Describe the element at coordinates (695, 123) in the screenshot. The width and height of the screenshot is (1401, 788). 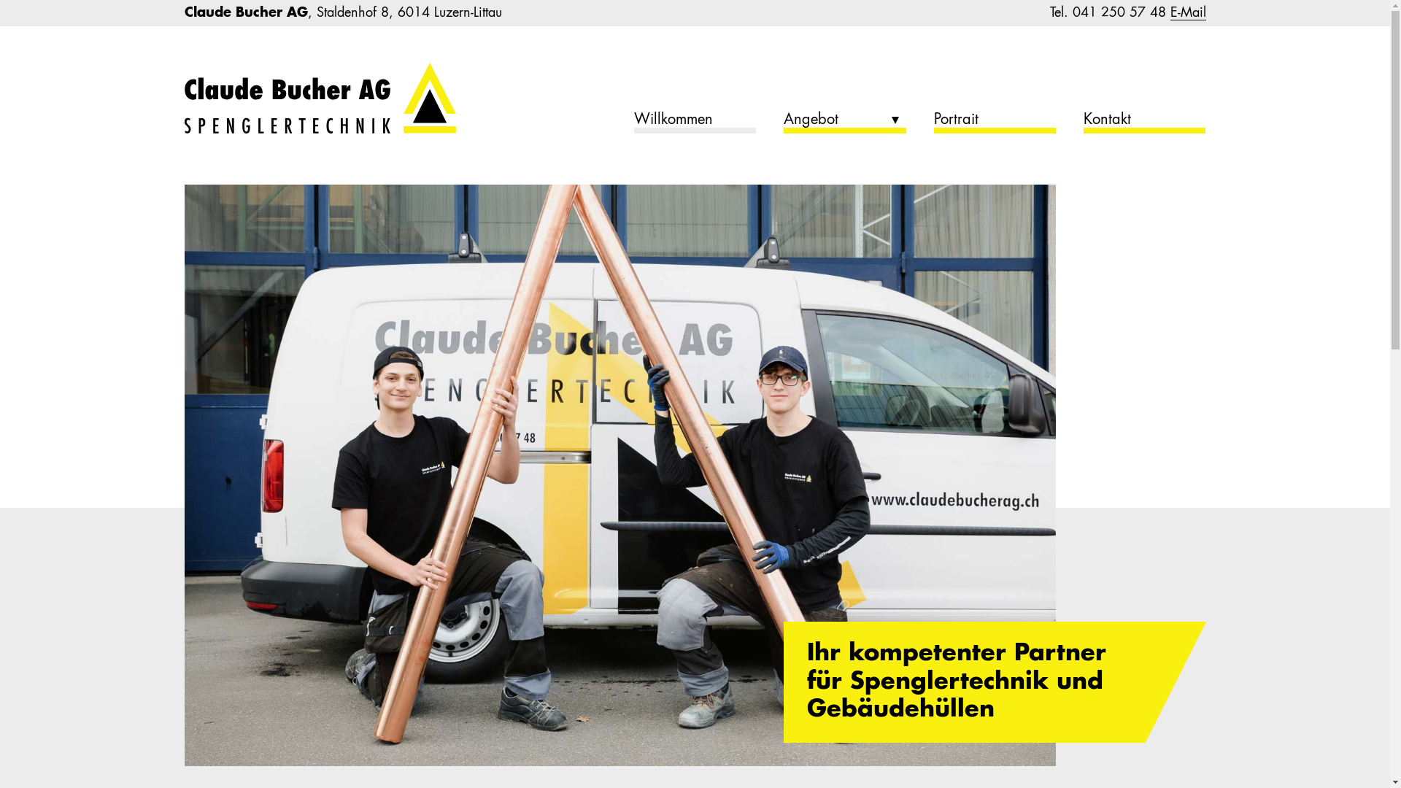
I see `Willkommen` at that location.